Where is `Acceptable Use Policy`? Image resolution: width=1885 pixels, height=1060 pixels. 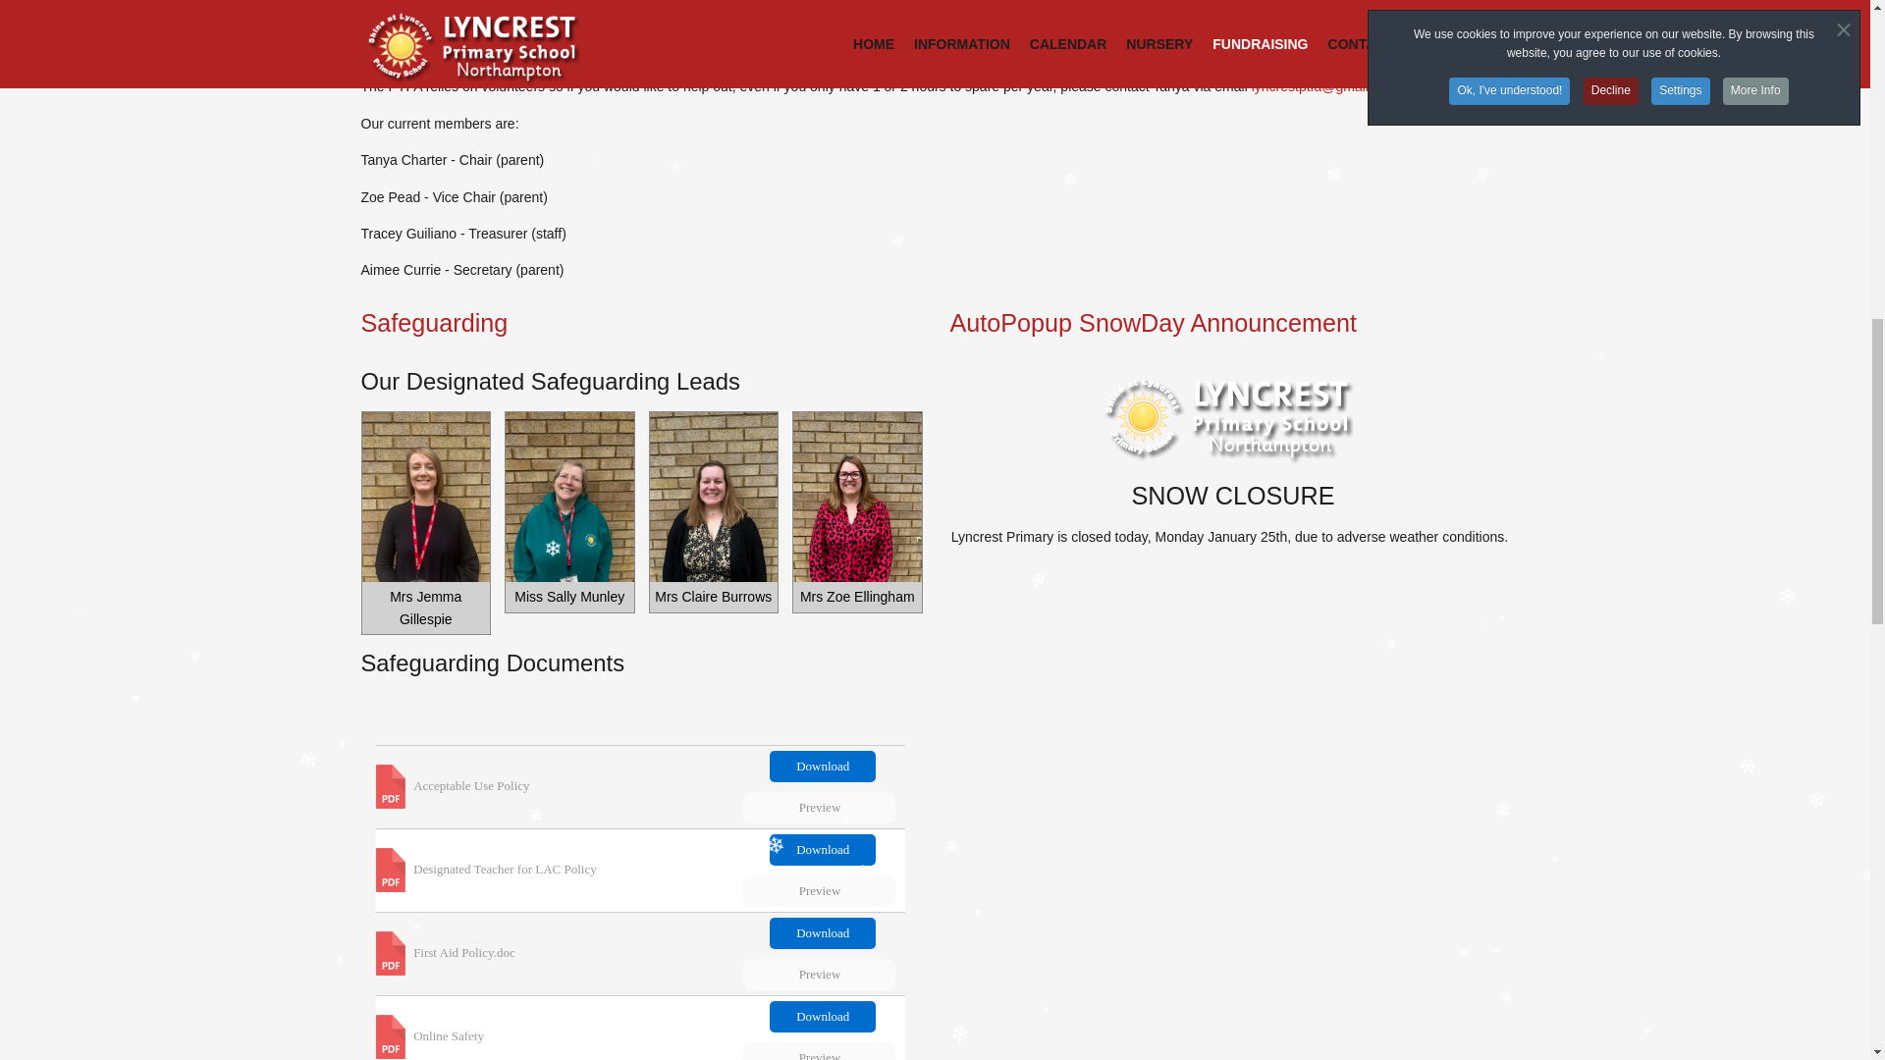
Acceptable Use Policy is located at coordinates (471, 785).